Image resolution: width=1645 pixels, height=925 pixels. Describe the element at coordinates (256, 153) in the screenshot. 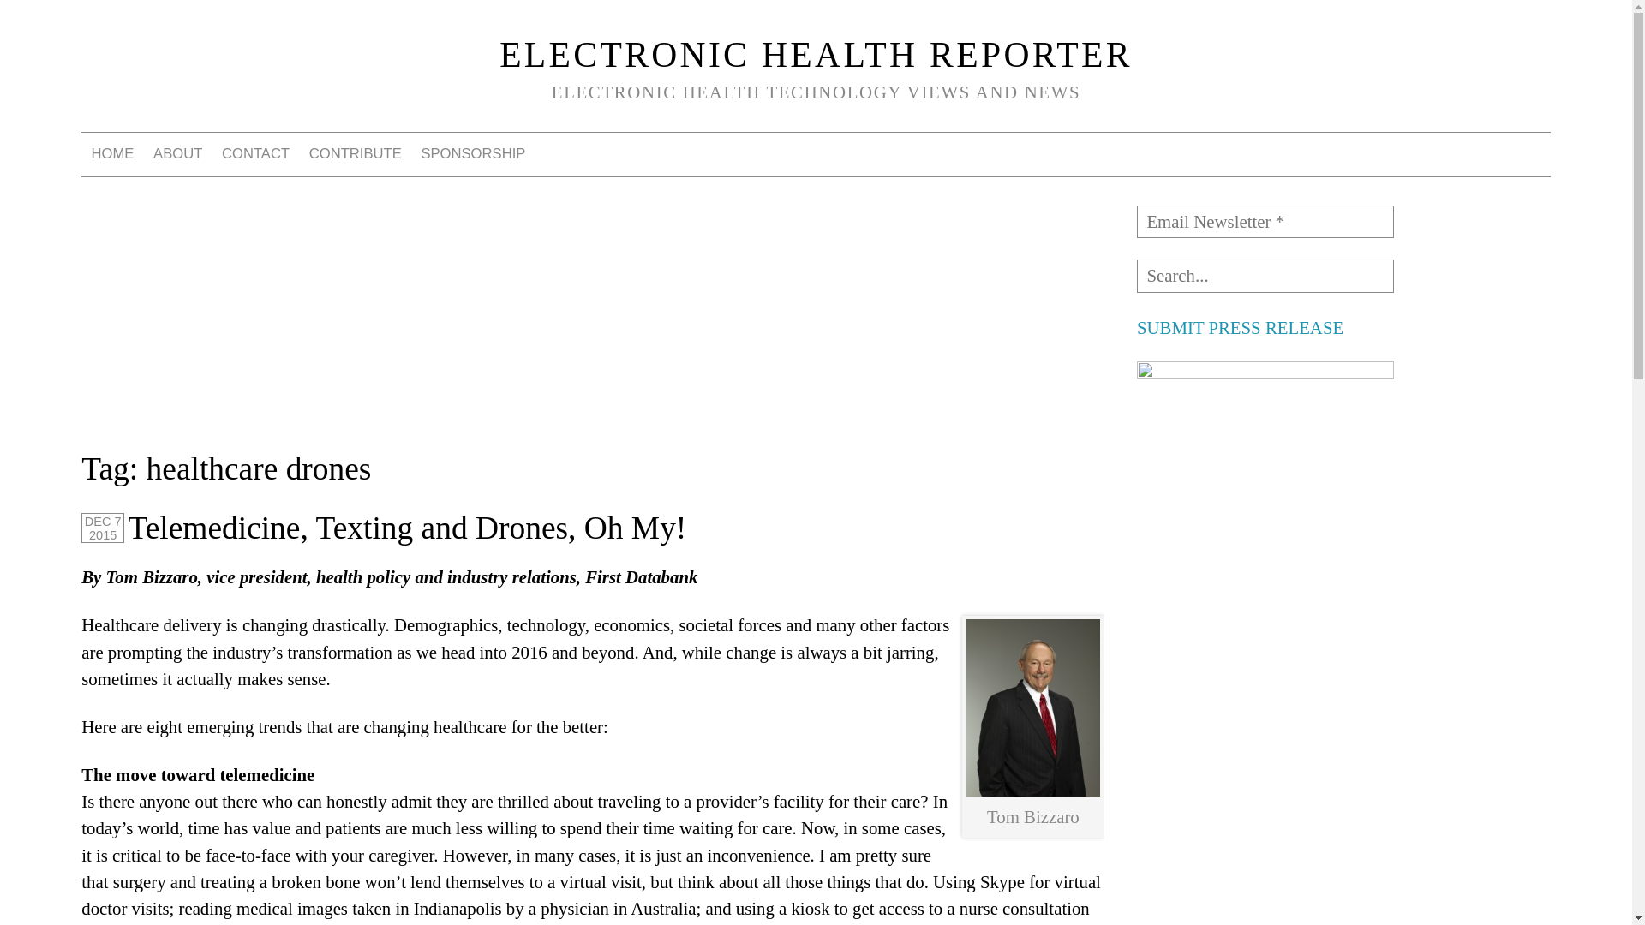

I see `CONTACT` at that location.